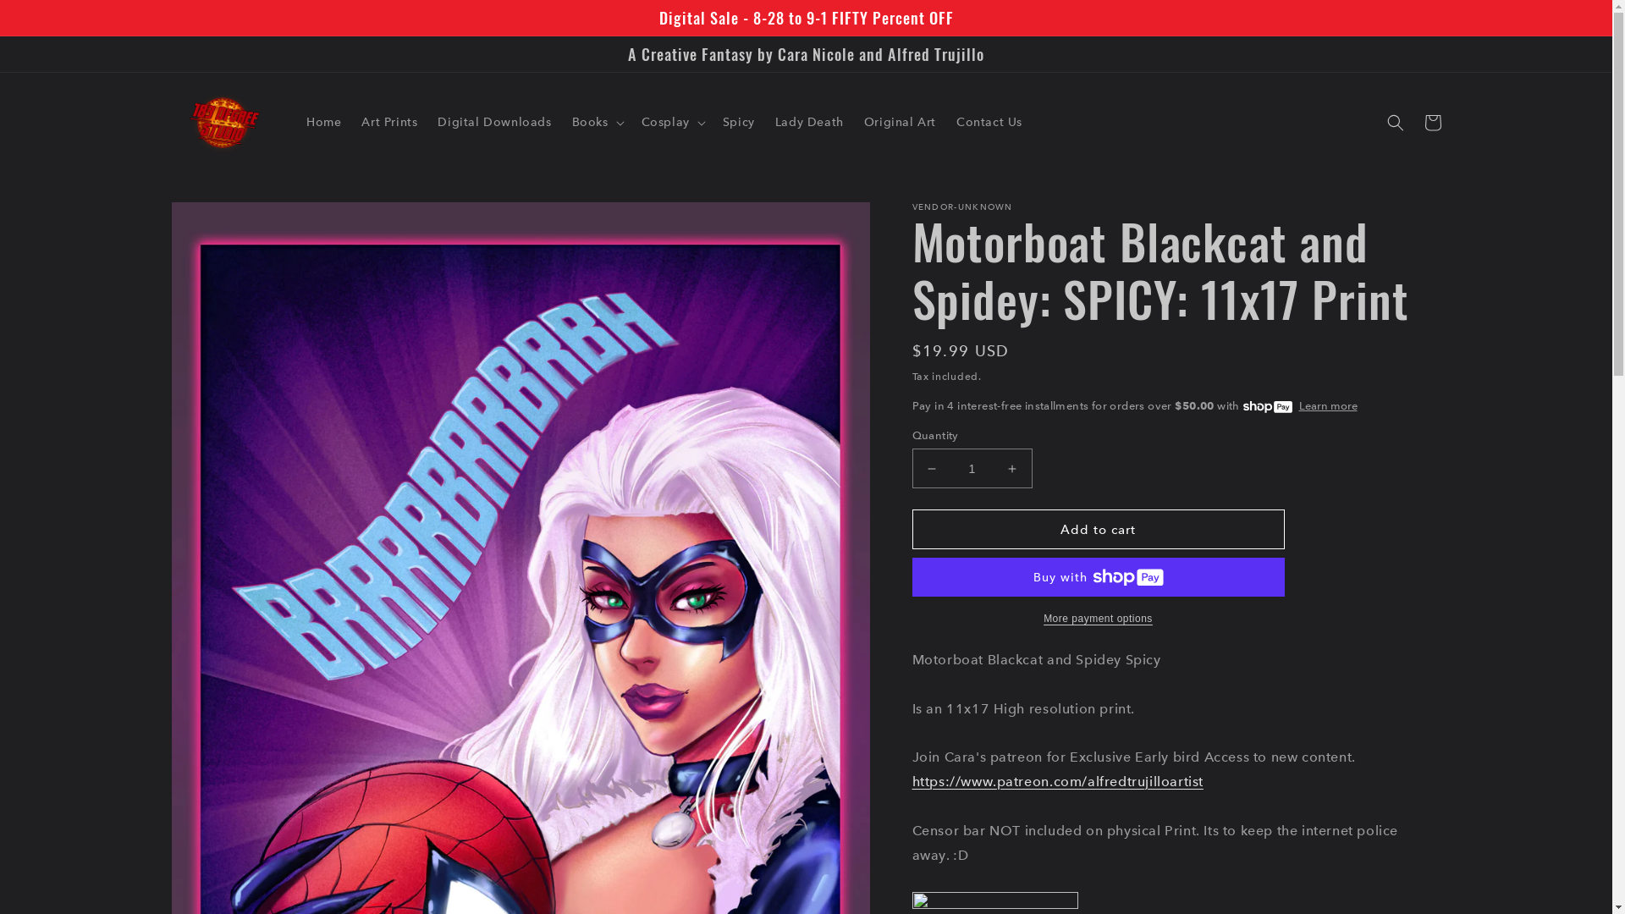  Describe the element at coordinates (1058, 782) in the screenshot. I see `https://www.patreon.com/alfredtrujilloartist` at that location.